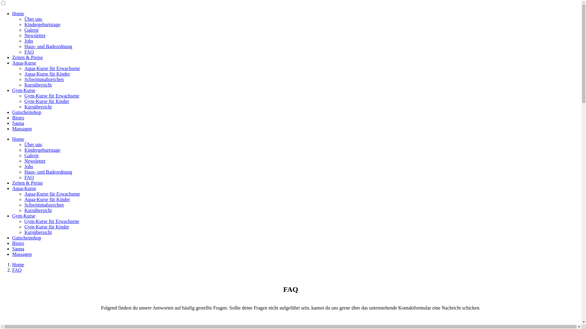 The image size is (586, 329). What do you see at coordinates (32, 155) in the screenshot?
I see `Galerie` at bounding box center [32, 155].